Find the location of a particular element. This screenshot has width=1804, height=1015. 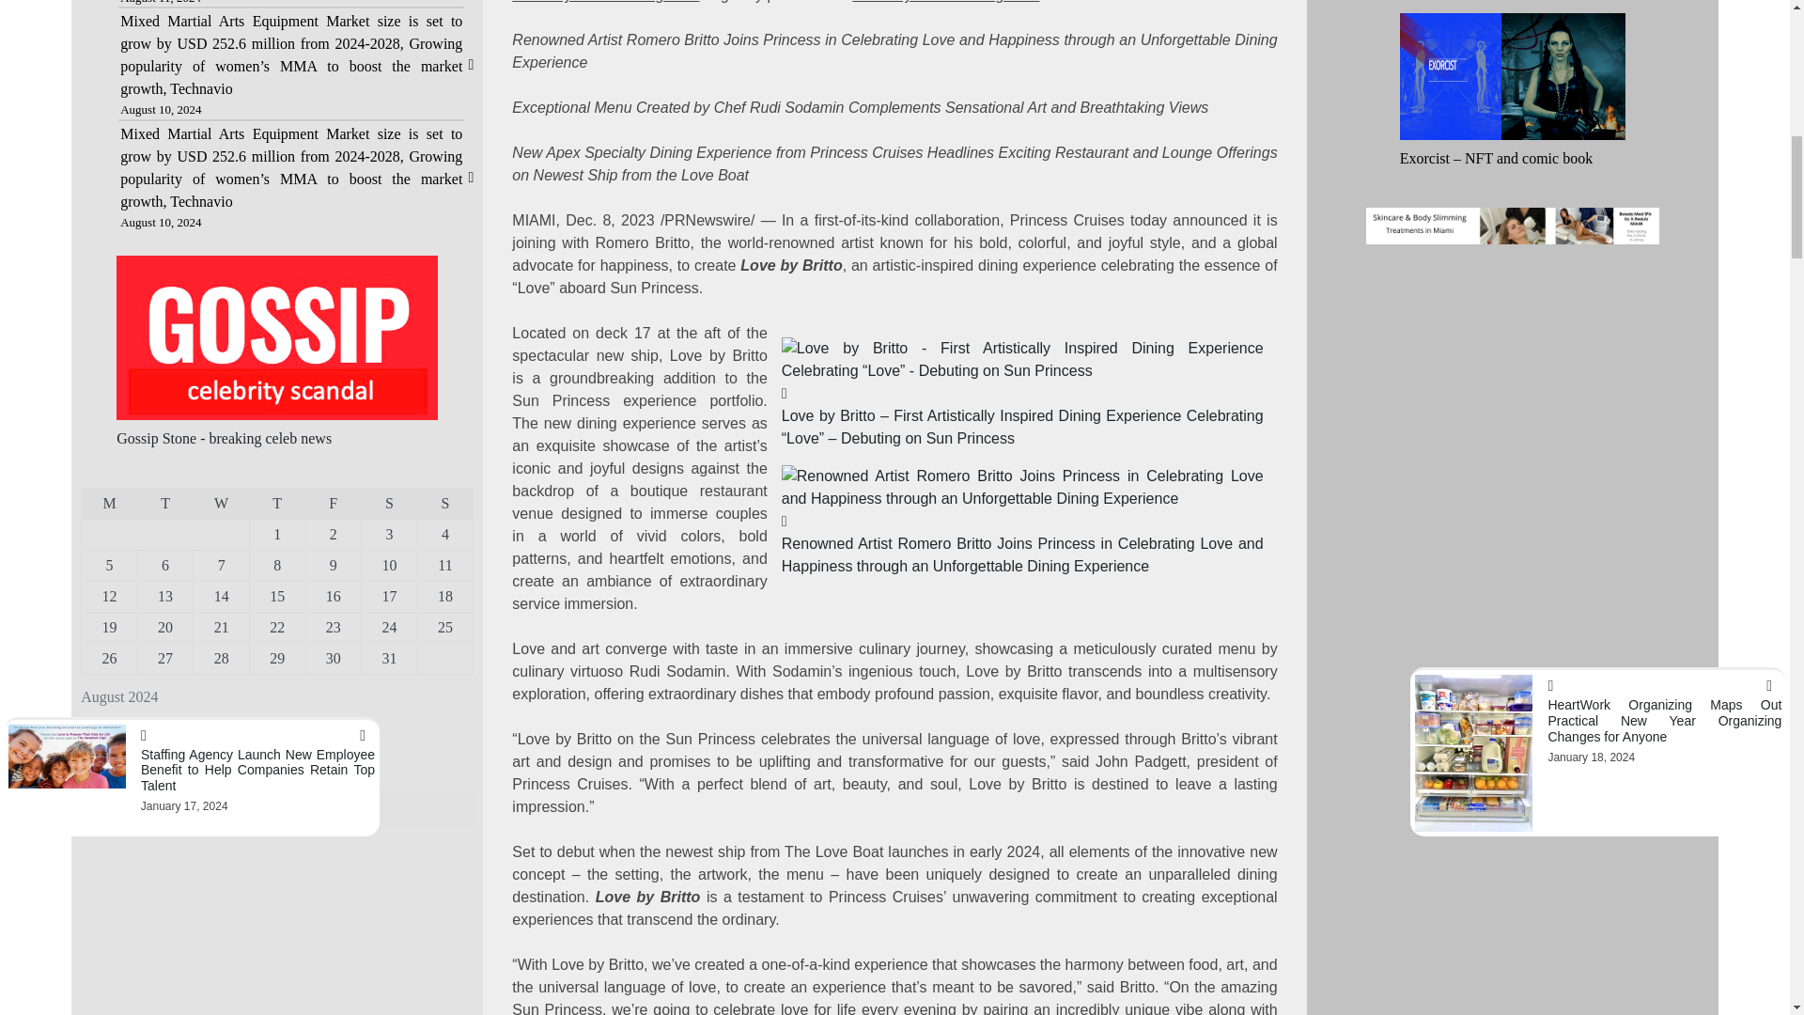

Wednesday is located at coordinates (222, 504).